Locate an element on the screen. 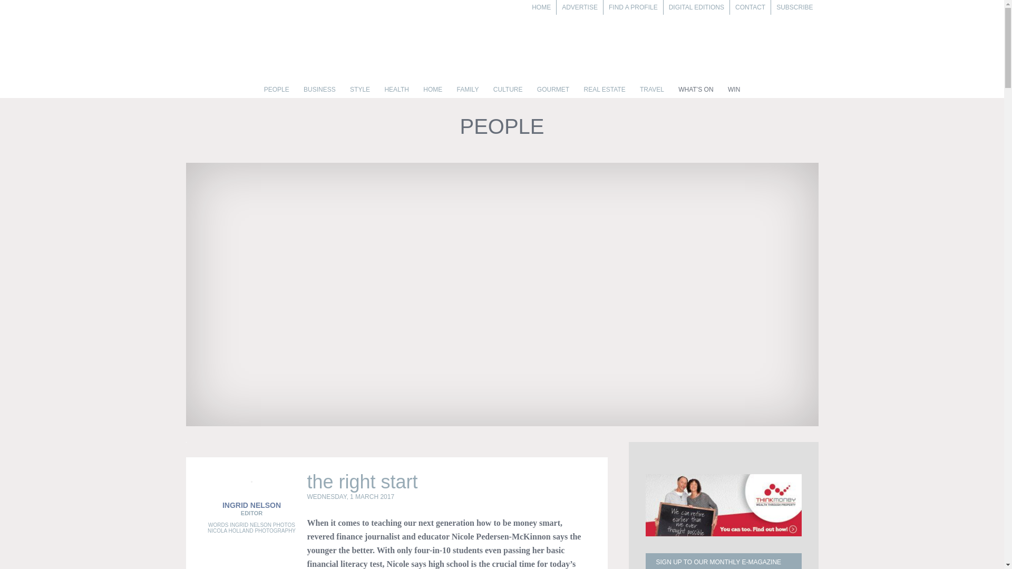  SUBSCRIBE is located at coordinates (794, 7).